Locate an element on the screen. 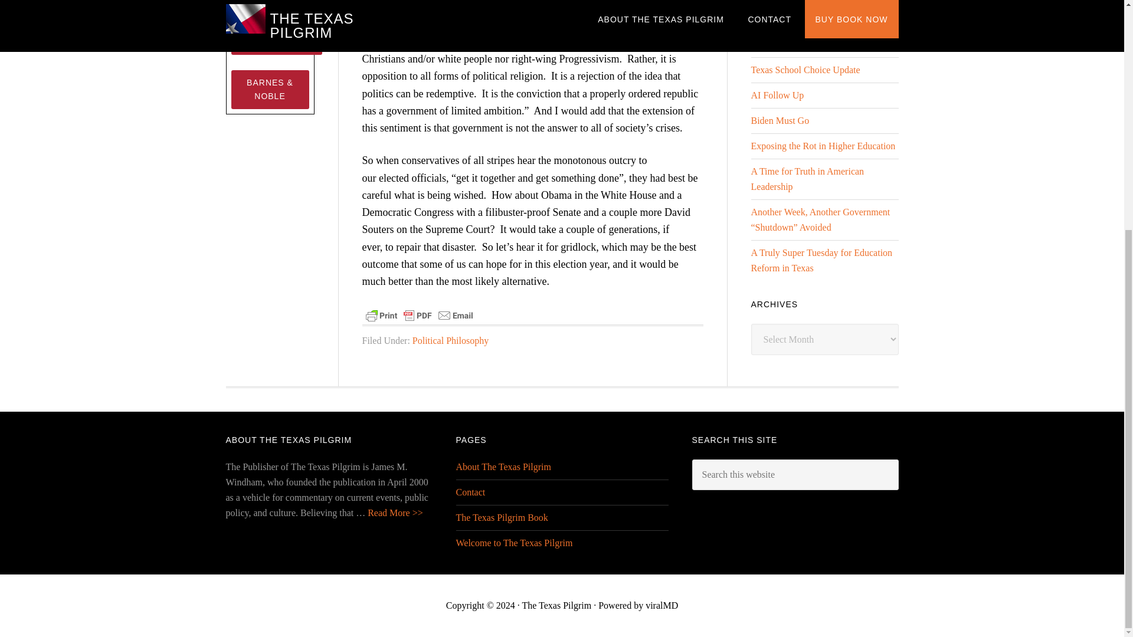 The image size is (1133, 637). A Truly Super Tuesday for Education Reform in Texas is located at coordinates (821, 261).